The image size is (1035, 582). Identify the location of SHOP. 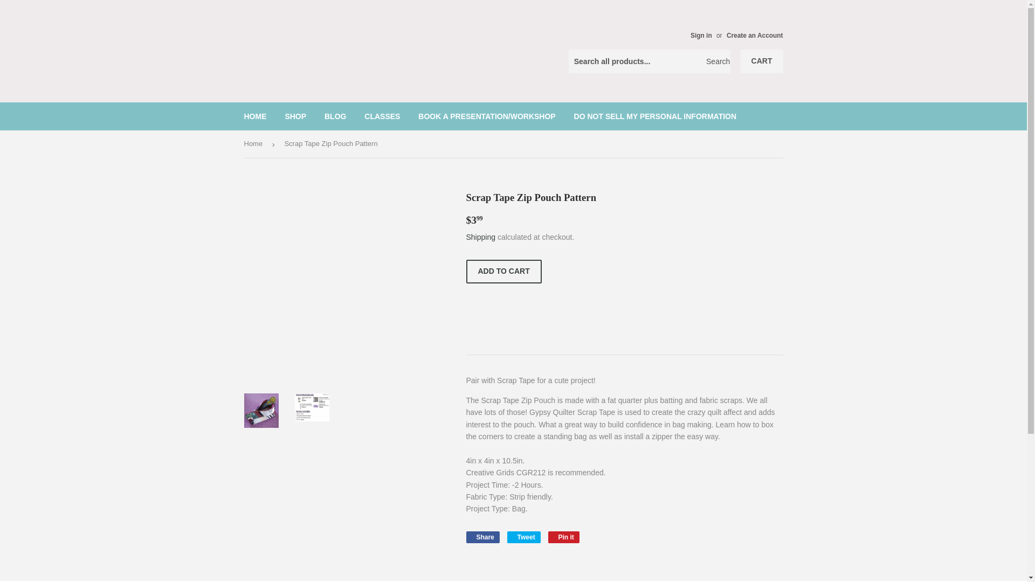
(382, 116).